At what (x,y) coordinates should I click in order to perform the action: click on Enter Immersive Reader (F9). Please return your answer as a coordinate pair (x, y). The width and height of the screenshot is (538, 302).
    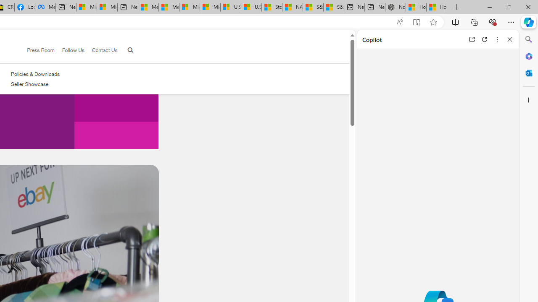
    Looking at the image, I should click on (417, 22).